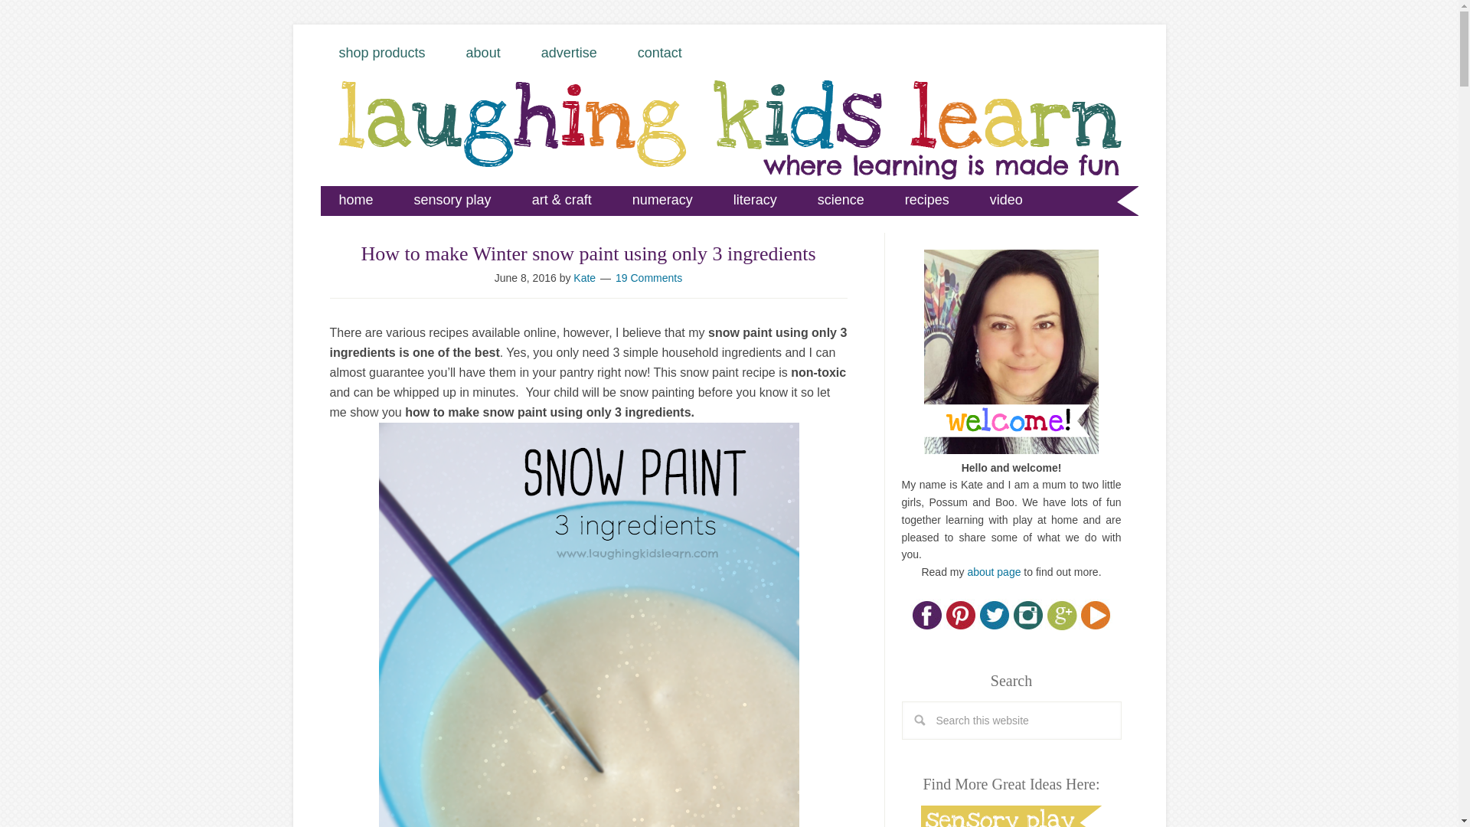  Describe the element at coordinates (452, 199) in the screenshot. I see `sensory play` at that location.